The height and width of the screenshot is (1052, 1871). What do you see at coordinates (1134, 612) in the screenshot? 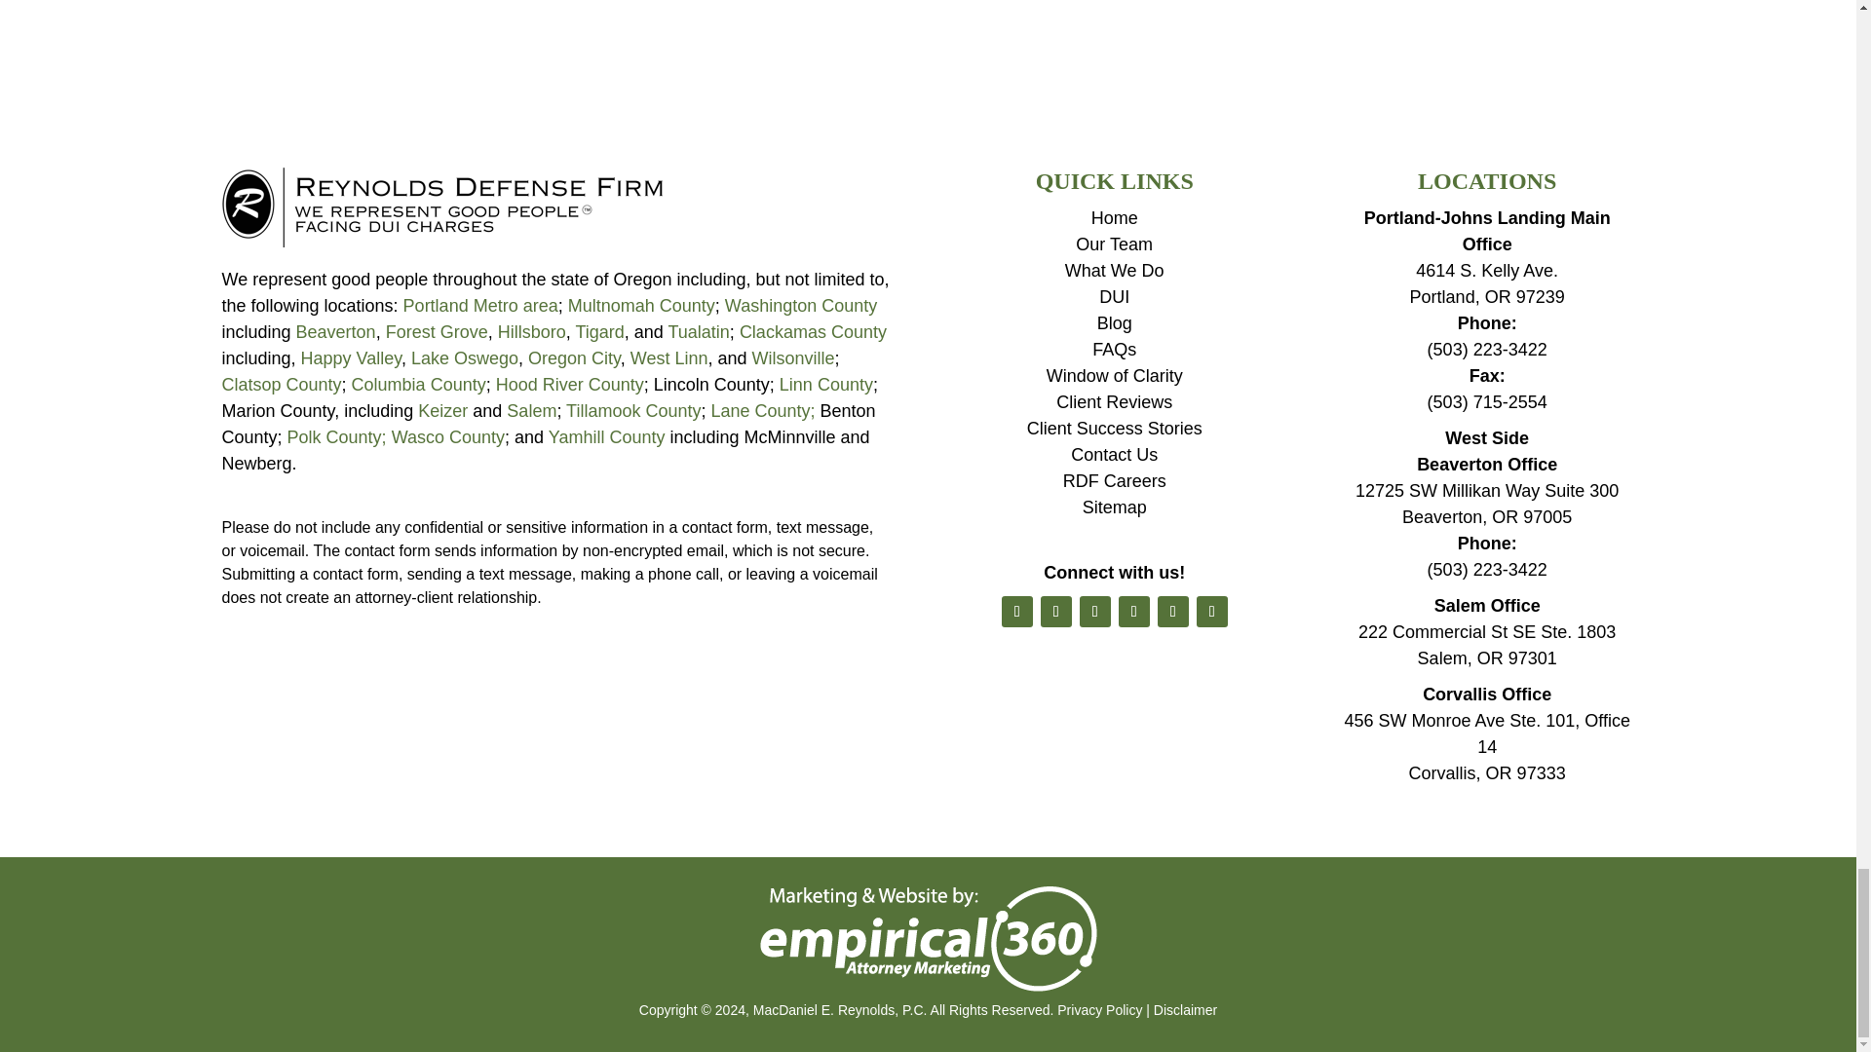
I see `Follow on Youtube` at bounding box center [1134, 612].